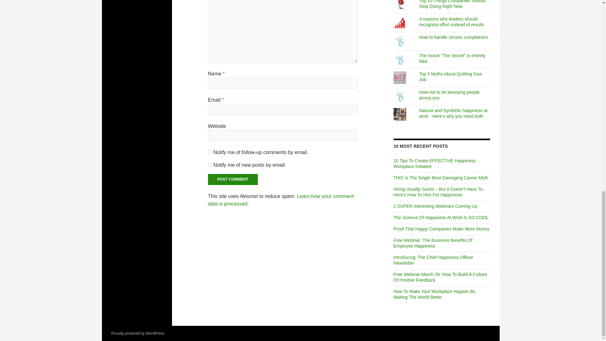 Image resolution: width=606 pixels, height=341 pixels. Describe the element at coordinates (210, 165) in the screenshot. I see `subscribe` at that location.